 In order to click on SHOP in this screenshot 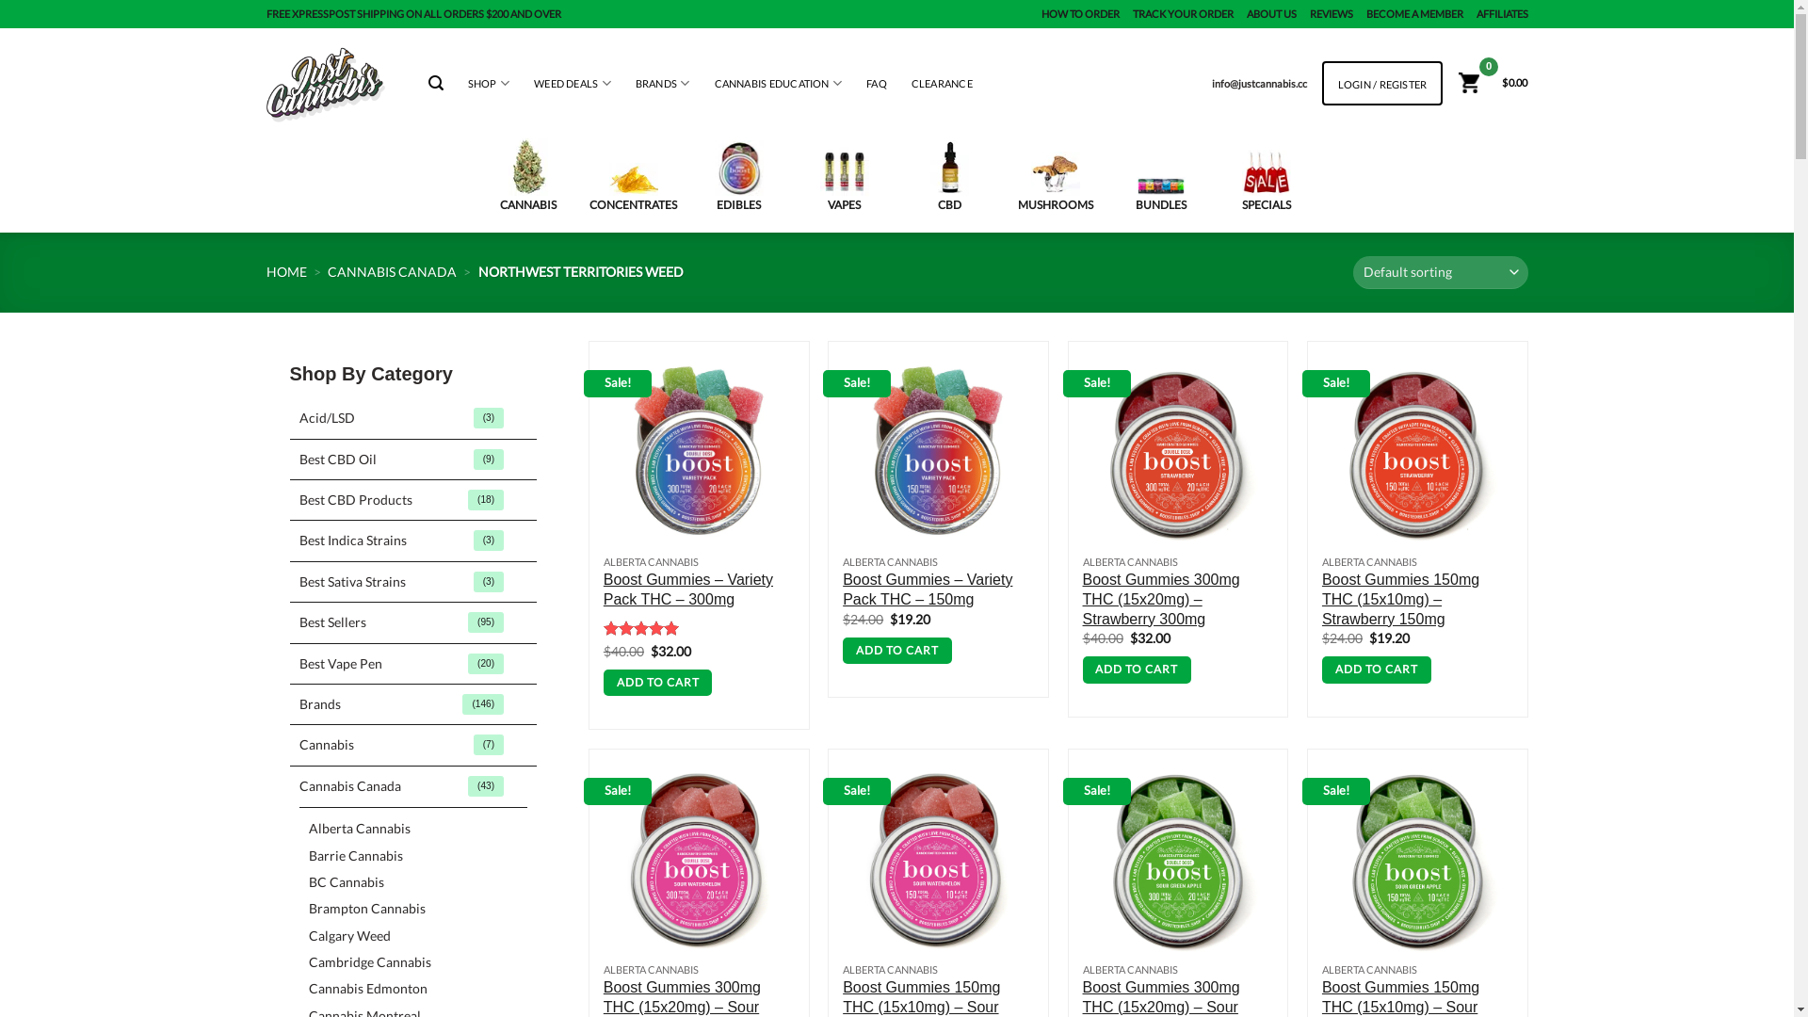, I will do `click(489, 83)`.